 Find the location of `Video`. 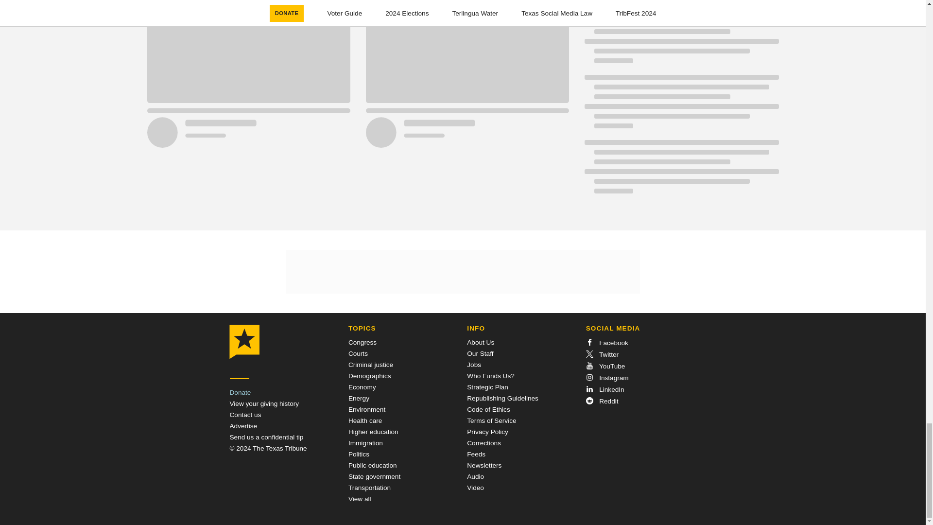

Video is located at coordinates (475, 487).